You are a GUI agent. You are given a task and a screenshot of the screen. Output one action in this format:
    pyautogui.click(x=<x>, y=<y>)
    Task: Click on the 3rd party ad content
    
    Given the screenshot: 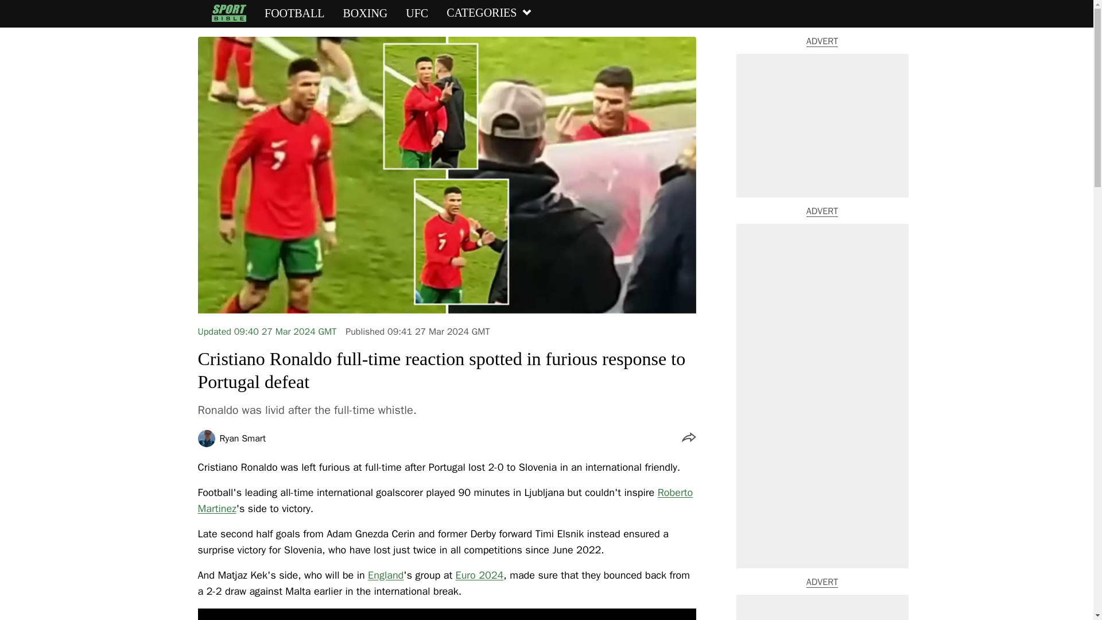 What is the action you would take?
    pyautogui.click(x=822, y=607)
    